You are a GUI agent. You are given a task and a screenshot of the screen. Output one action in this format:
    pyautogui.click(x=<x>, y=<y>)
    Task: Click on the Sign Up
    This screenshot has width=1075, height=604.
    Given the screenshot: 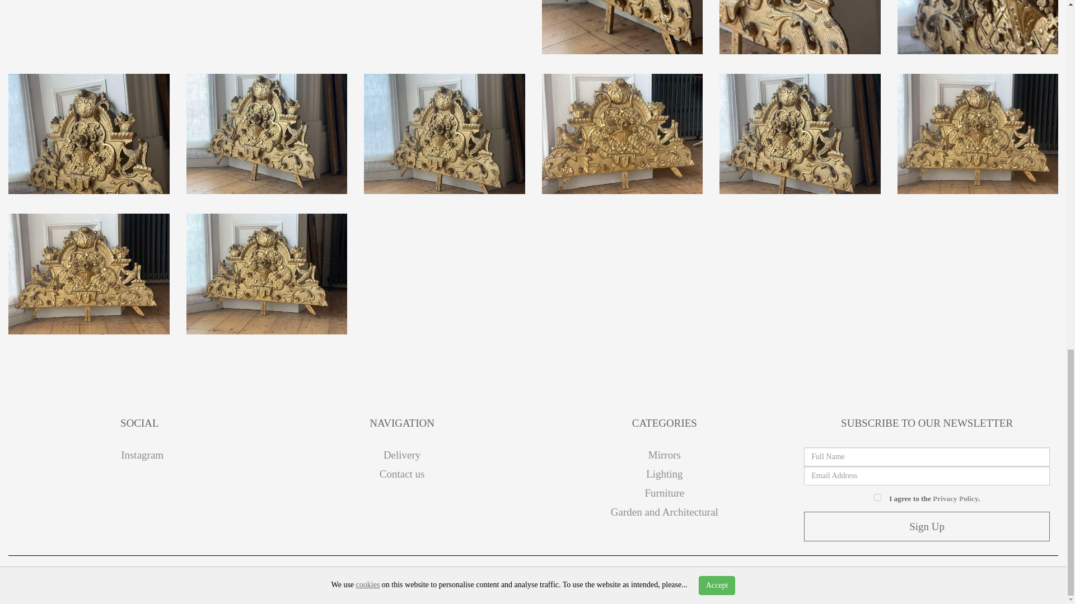 What is the action you would take?
    pyautogui.click(x=927, y=526)
    